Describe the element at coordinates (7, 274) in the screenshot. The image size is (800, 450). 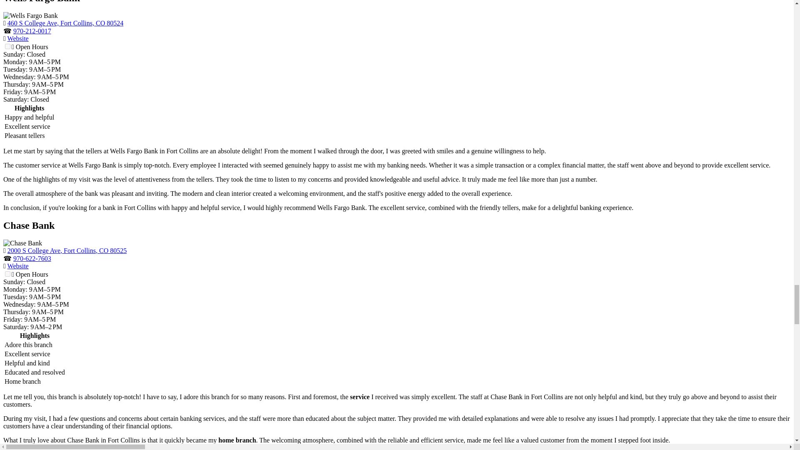
I see `on` at that location.